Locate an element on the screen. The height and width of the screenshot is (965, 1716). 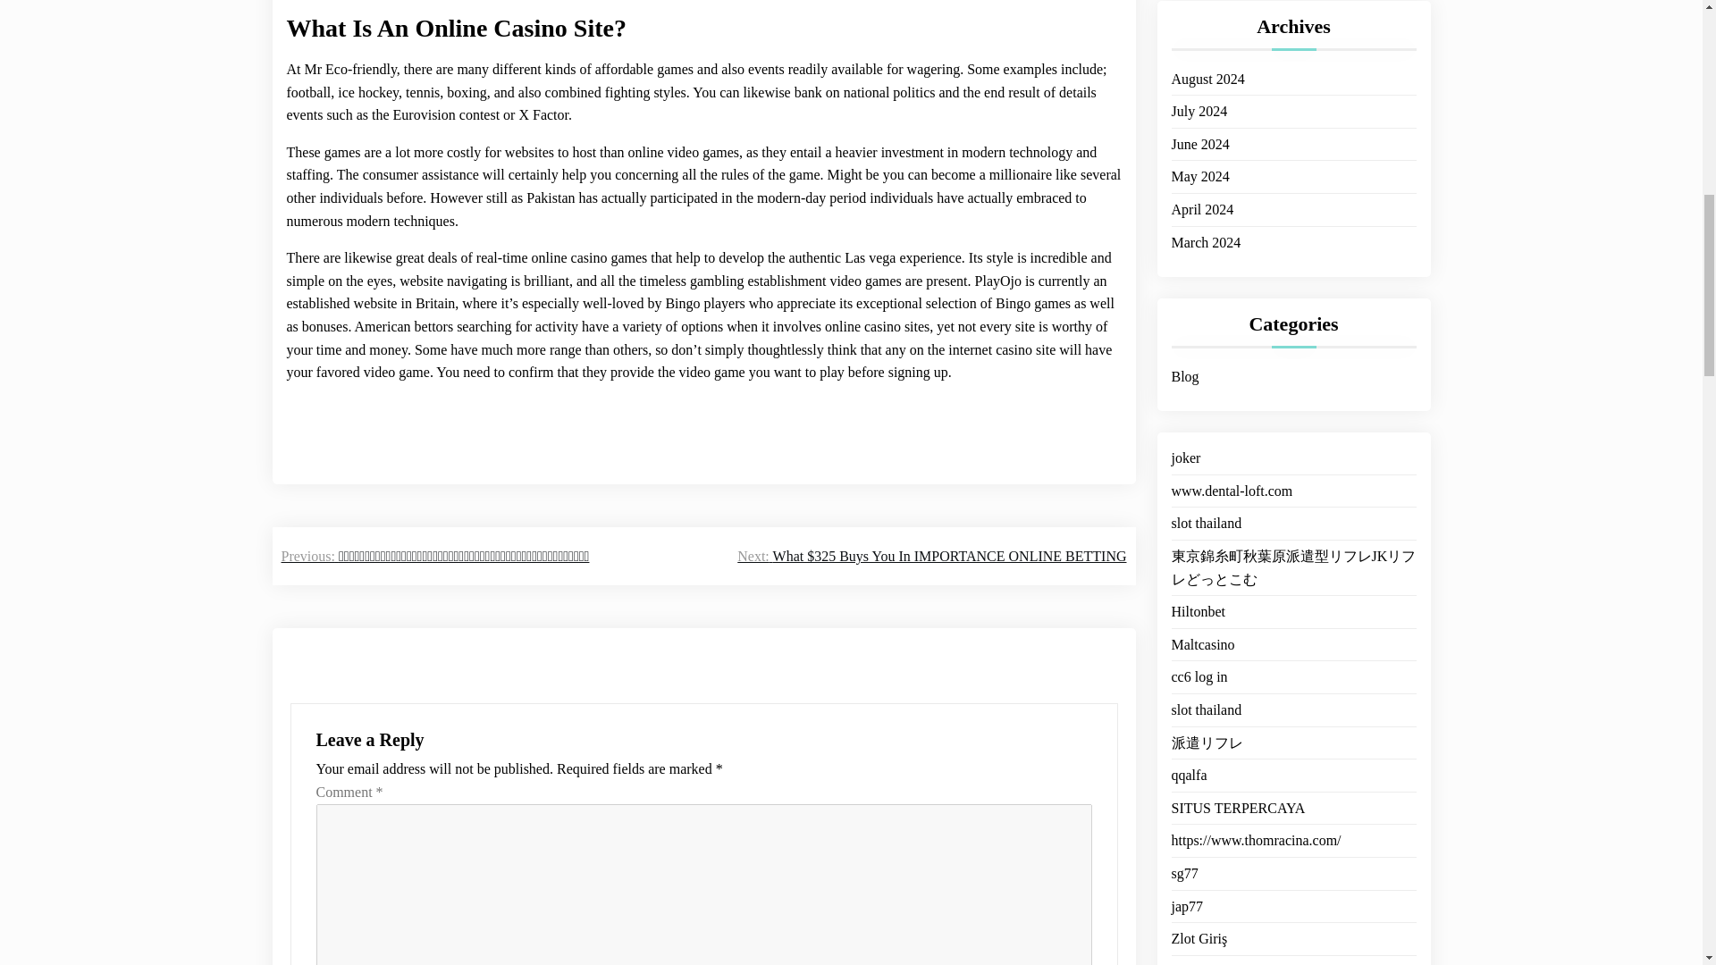
joker is located at coordinates (1185, 437).